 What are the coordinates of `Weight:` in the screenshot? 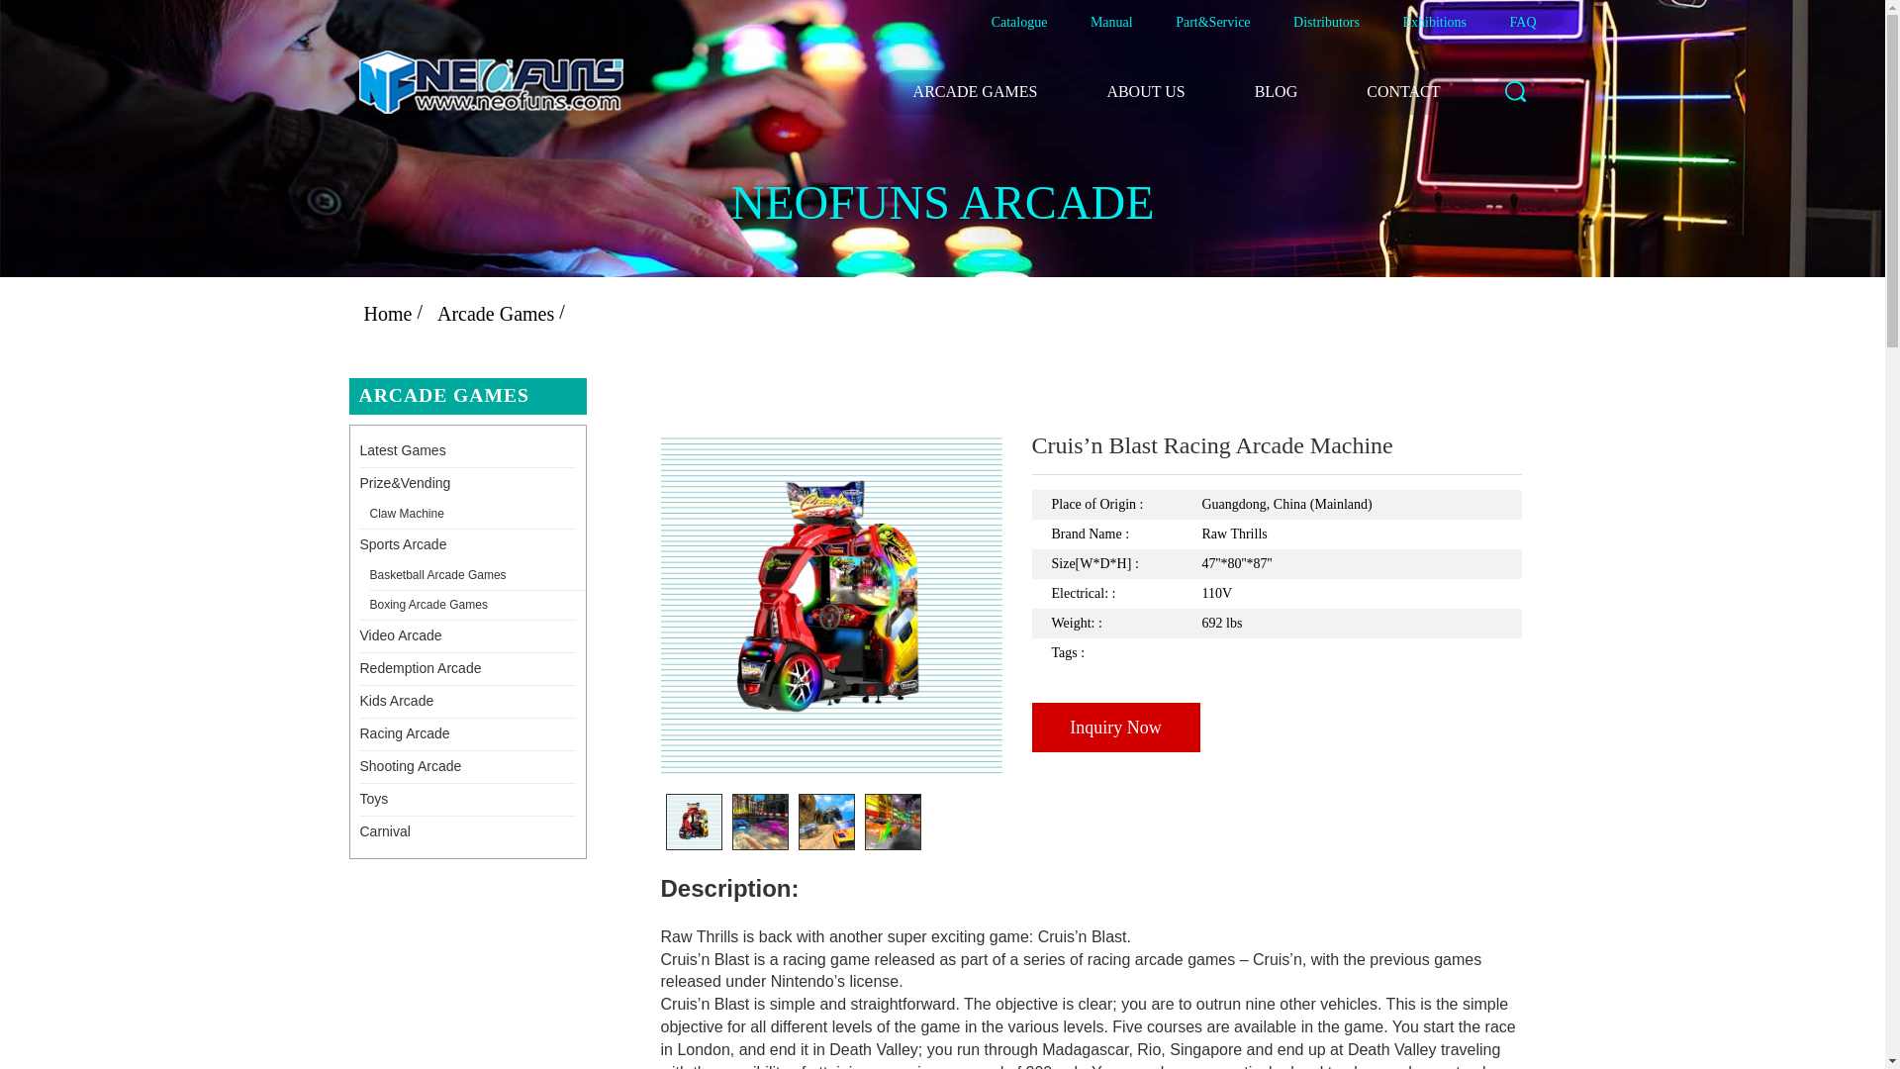 It's located at (1127, 623).